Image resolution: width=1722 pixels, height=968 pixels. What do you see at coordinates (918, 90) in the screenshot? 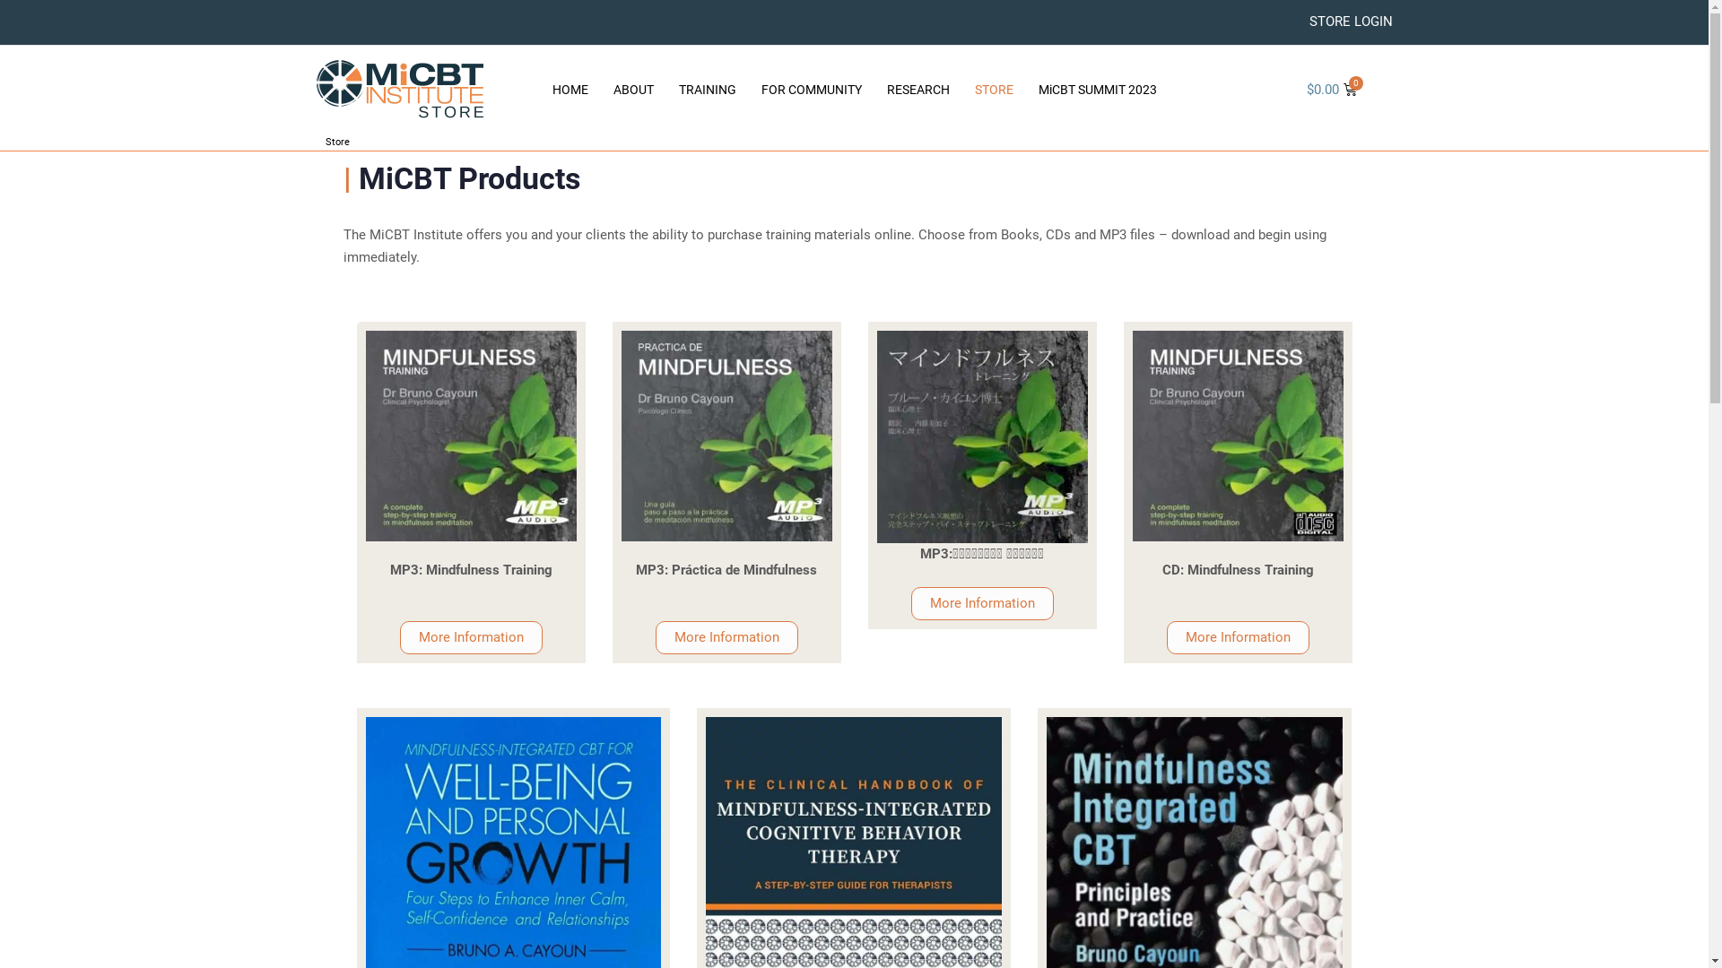
I see `RESEARCH` at bounding box center [918, 90].